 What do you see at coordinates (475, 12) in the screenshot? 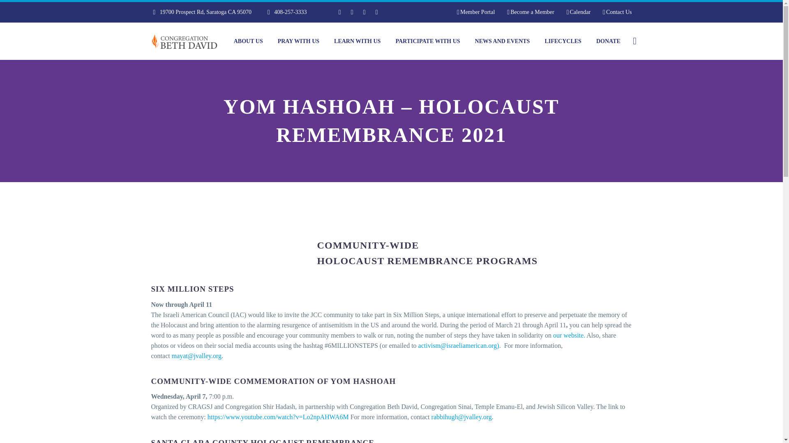
I see `Member Portal` at bounding box center [475, 12].